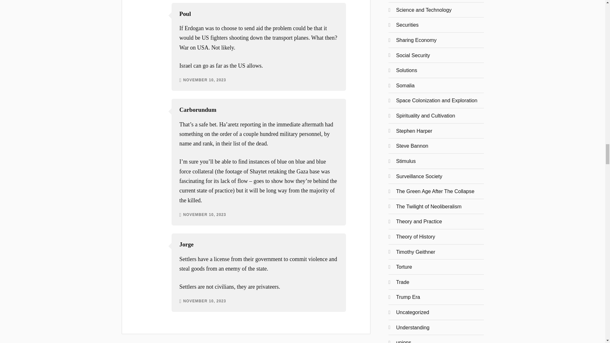  I want to click on NOVEMBER 10, 2023, so click(204, 80).